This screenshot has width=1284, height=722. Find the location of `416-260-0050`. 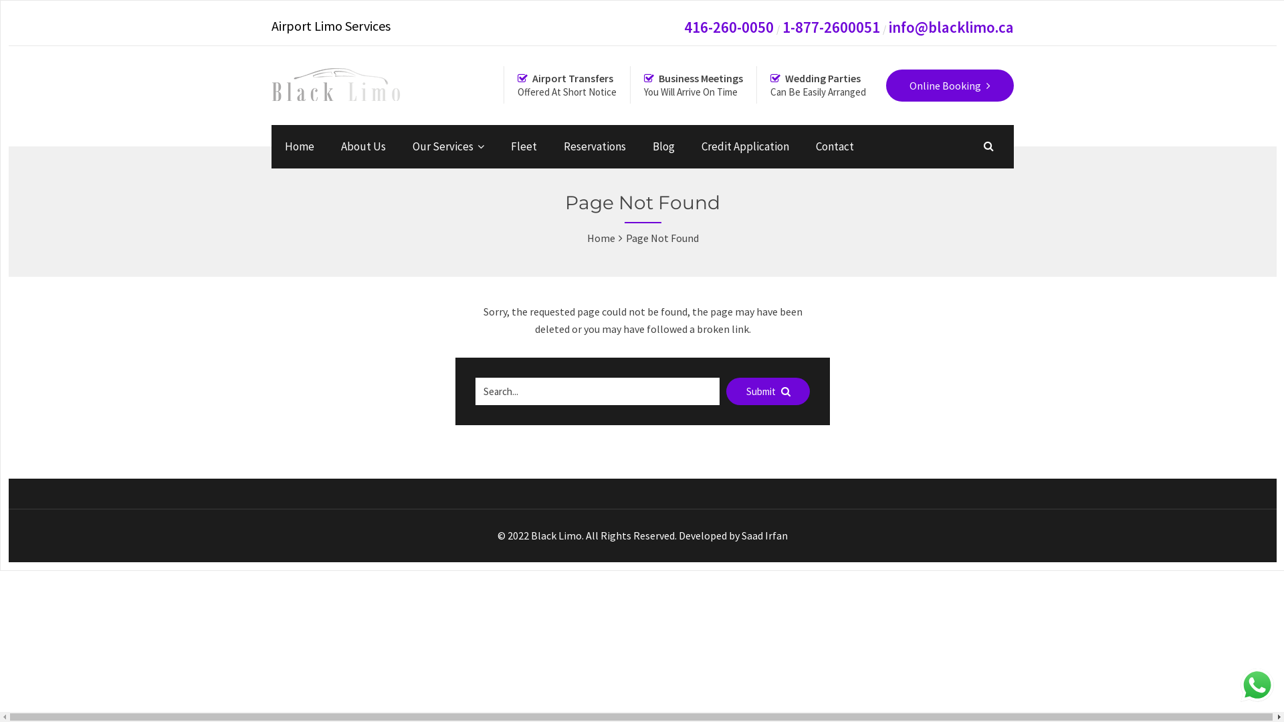

416-260-0050 is located at coordinates (729, 27).